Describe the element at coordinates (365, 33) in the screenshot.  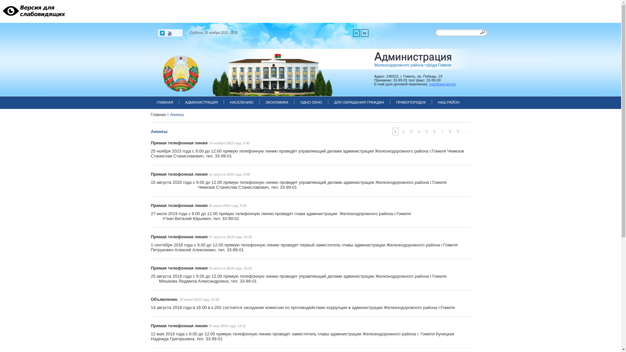
I see `by` at that location.